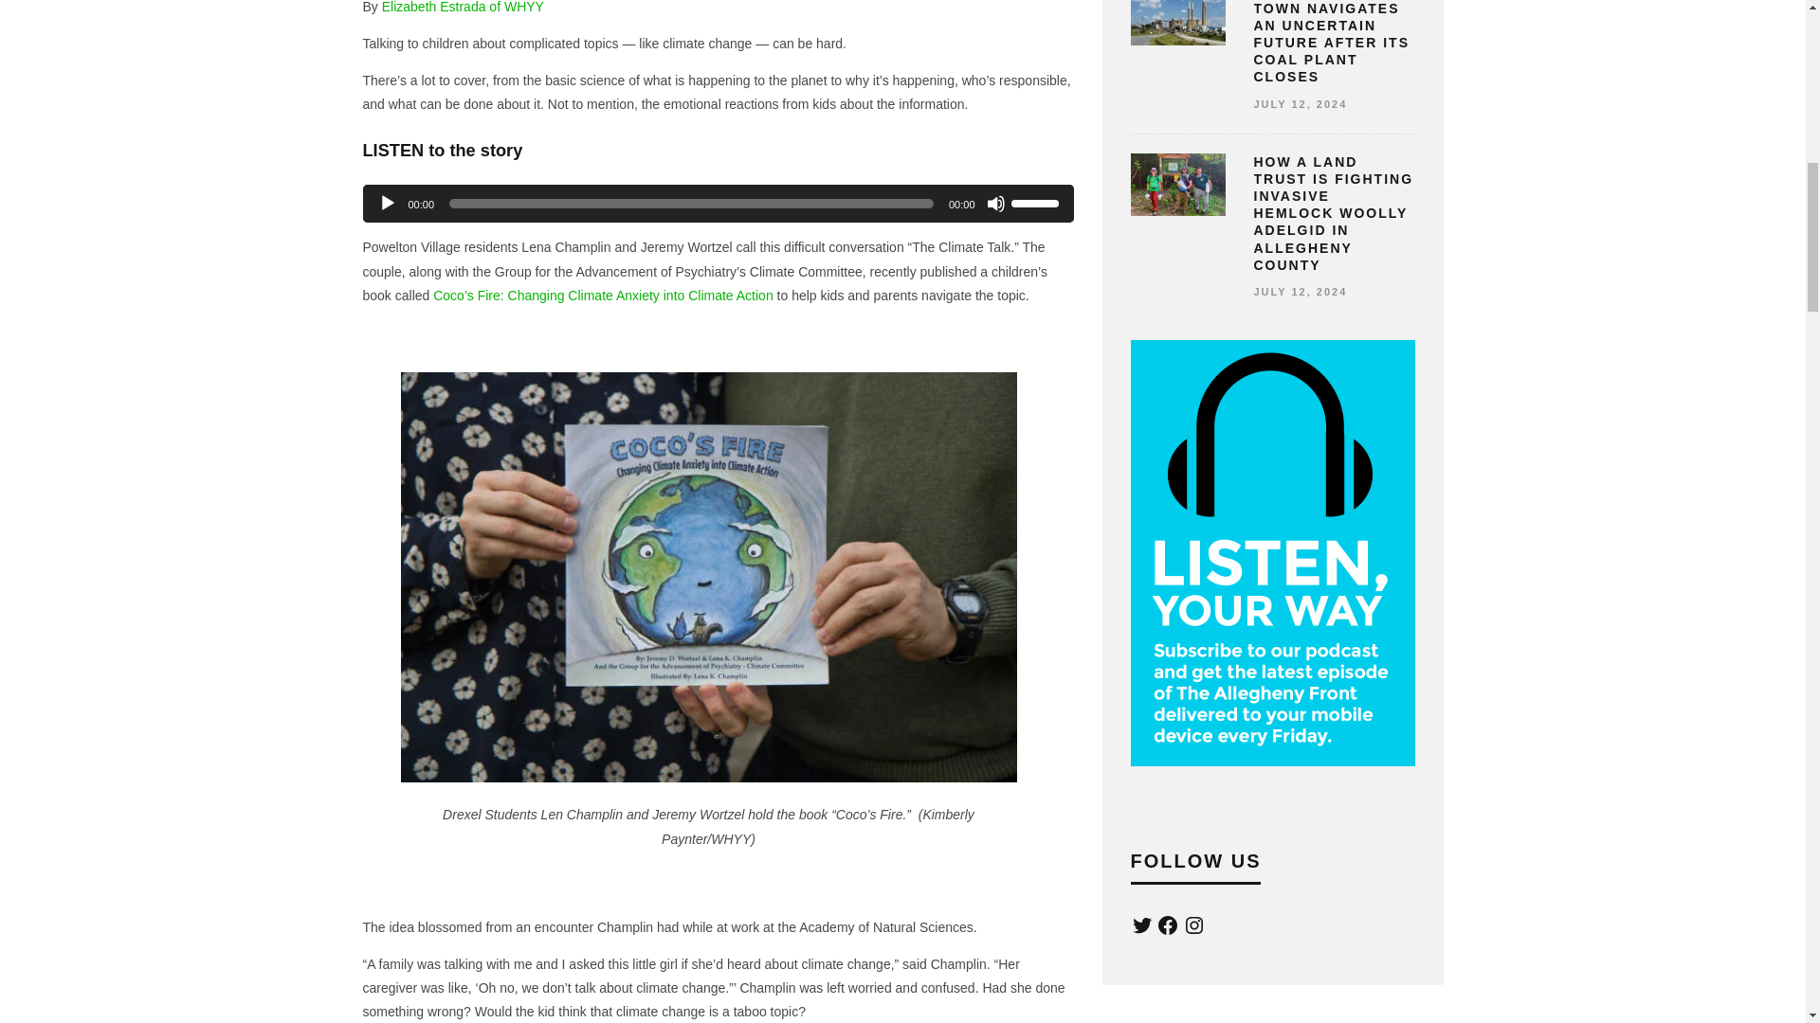  Describe the element at coordinates (387, 203) in the screenshot. I see `Play` at that location.